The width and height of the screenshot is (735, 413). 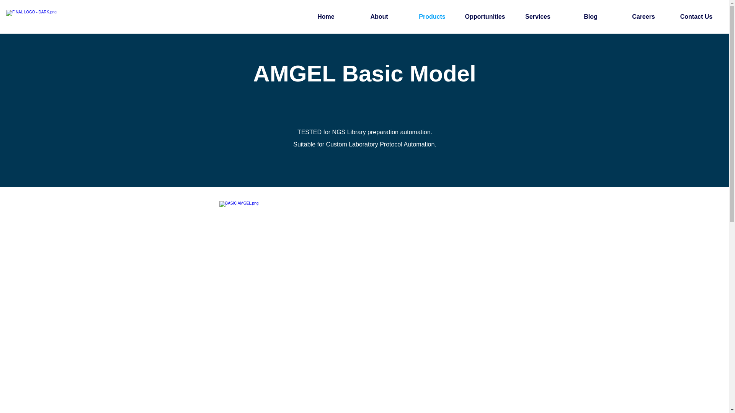 What do you see at coordinates (591, 16) in the screenshot?
I see `Blog` at bounding box center [591, 16].